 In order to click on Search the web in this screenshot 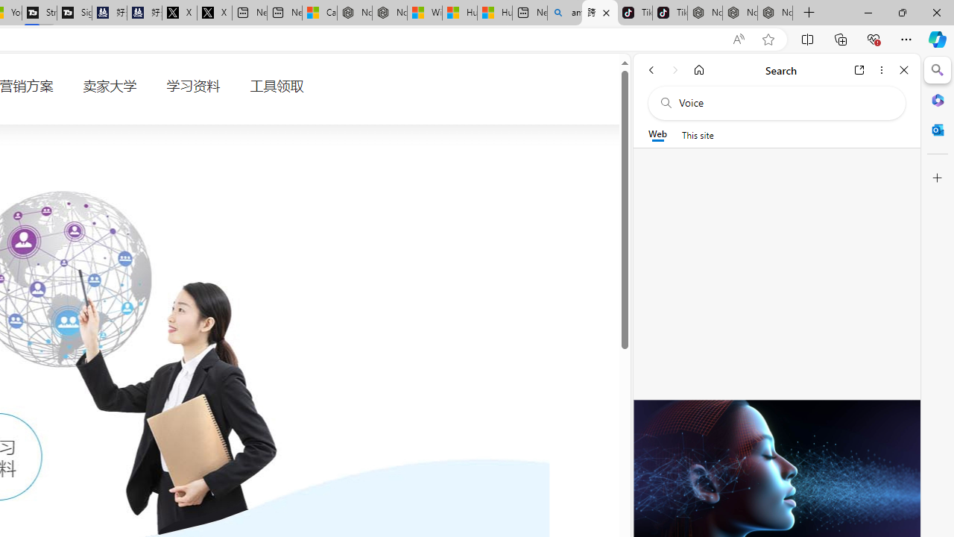, I will do `click(784, 103)`.